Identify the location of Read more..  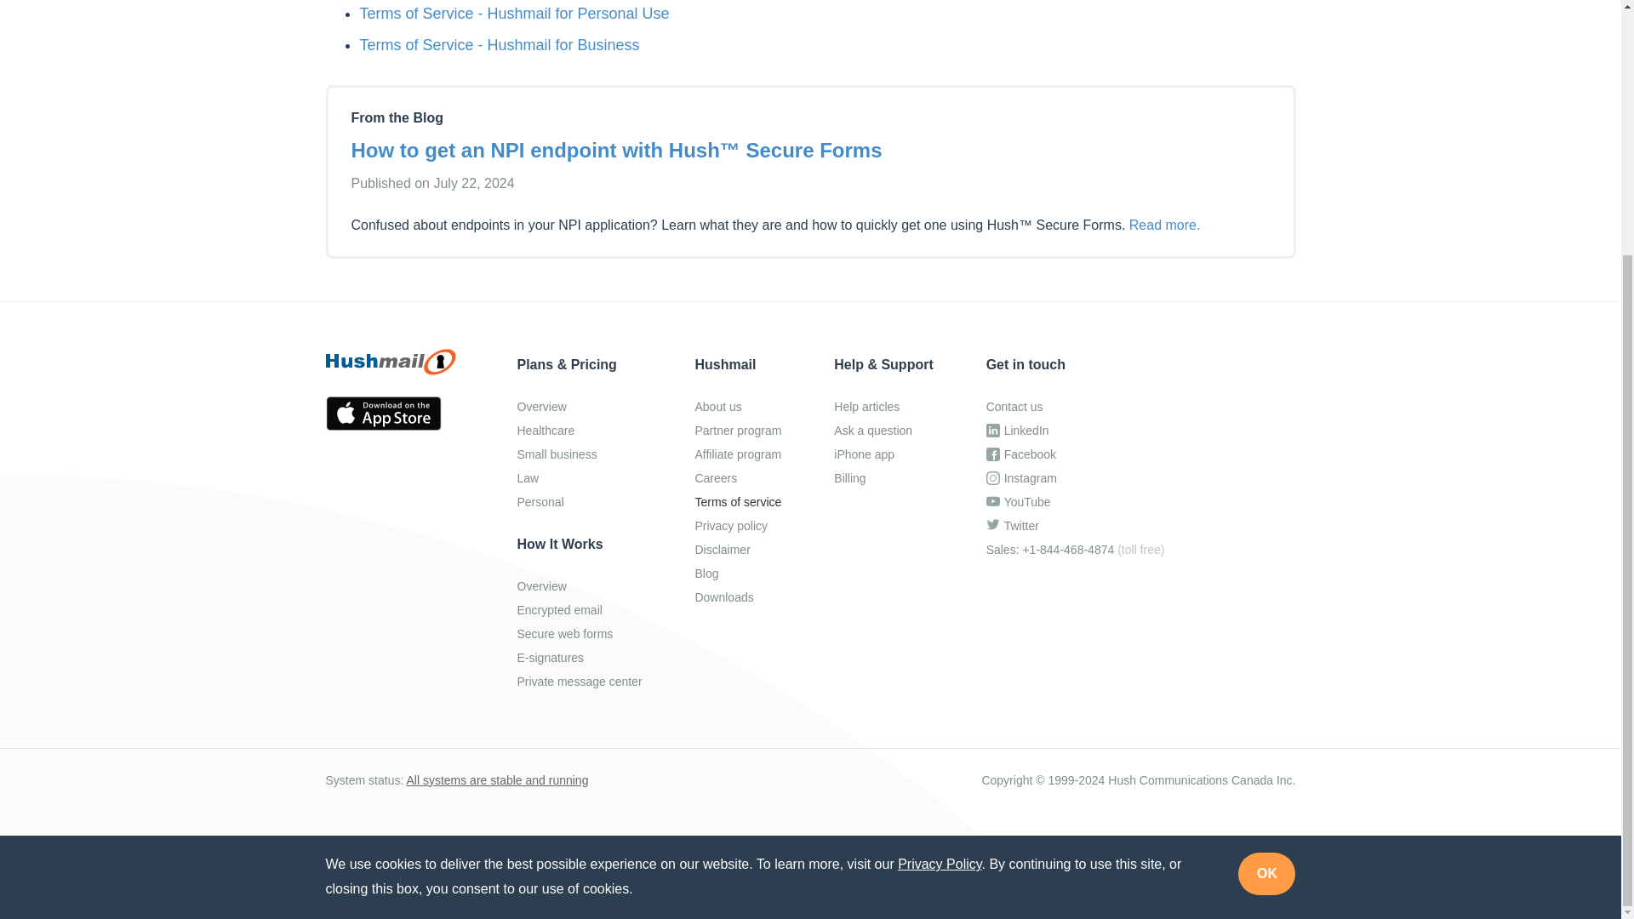
(1164, 225).